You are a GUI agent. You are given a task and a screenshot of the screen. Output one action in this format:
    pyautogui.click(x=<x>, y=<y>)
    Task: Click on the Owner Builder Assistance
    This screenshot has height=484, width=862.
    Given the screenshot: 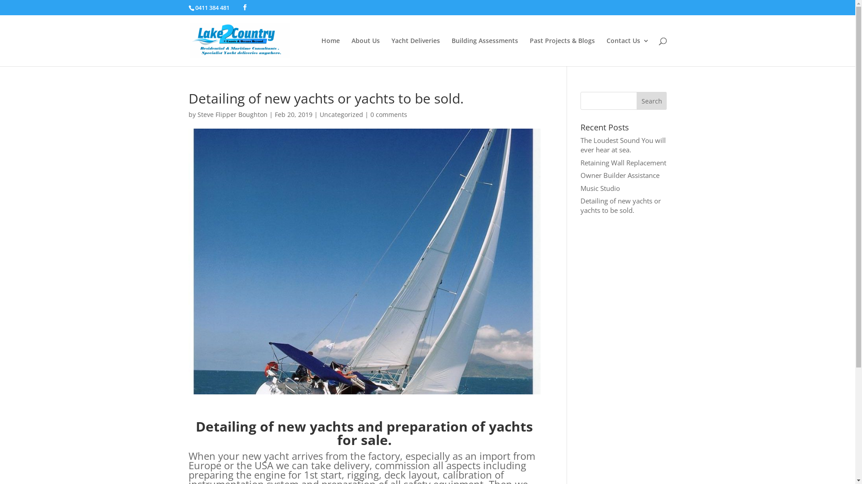 What is the action you would take?
    pyautogui.click(x=620, y=175)
    